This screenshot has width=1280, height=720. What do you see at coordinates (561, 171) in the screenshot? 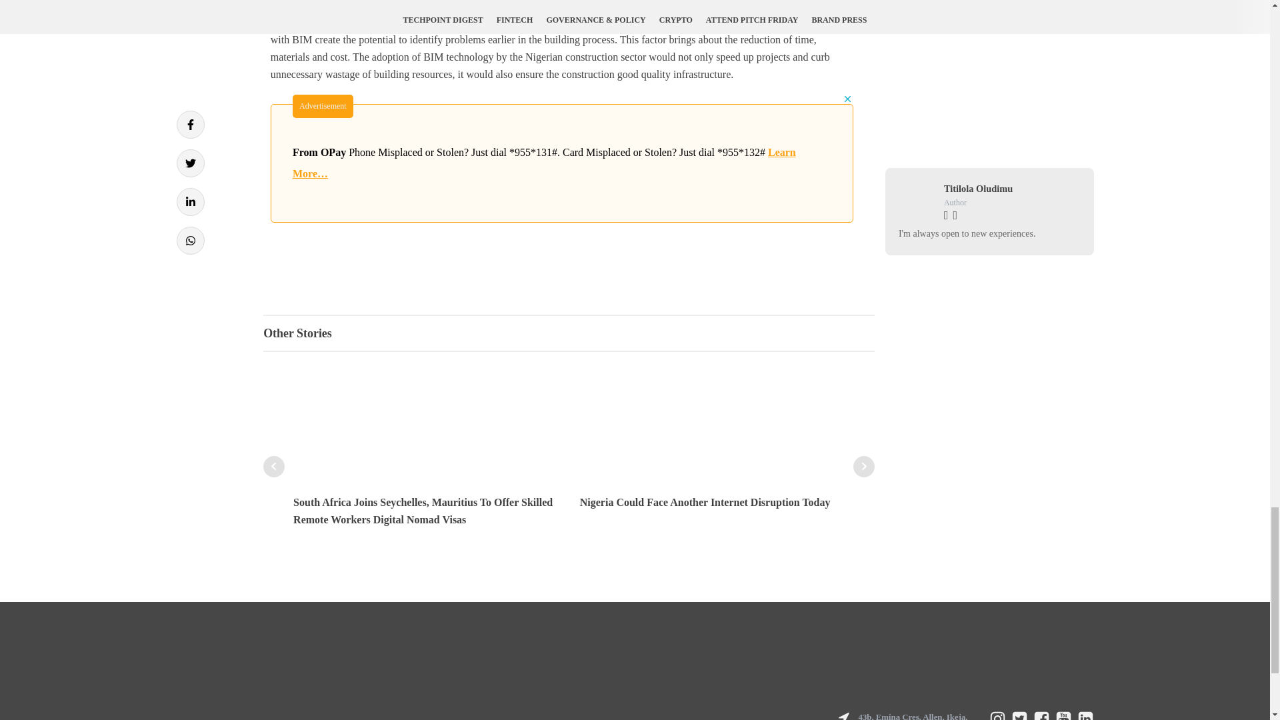
I see `3rd party ad content` at bounding box center [561, 171].